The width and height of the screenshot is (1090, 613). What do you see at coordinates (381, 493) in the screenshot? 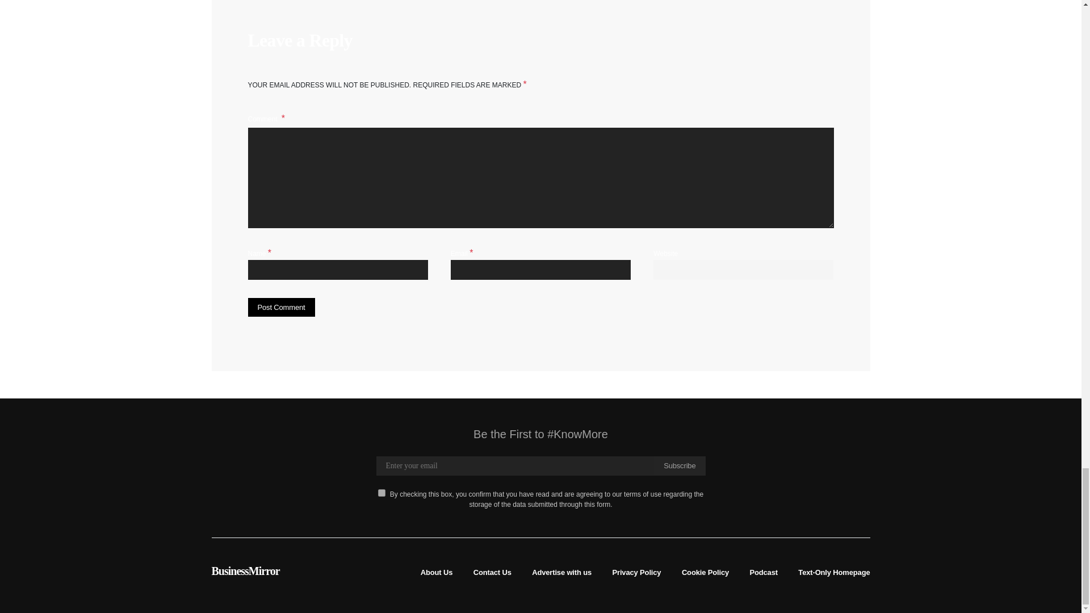
I see `on` at bounding box center [381, 493].